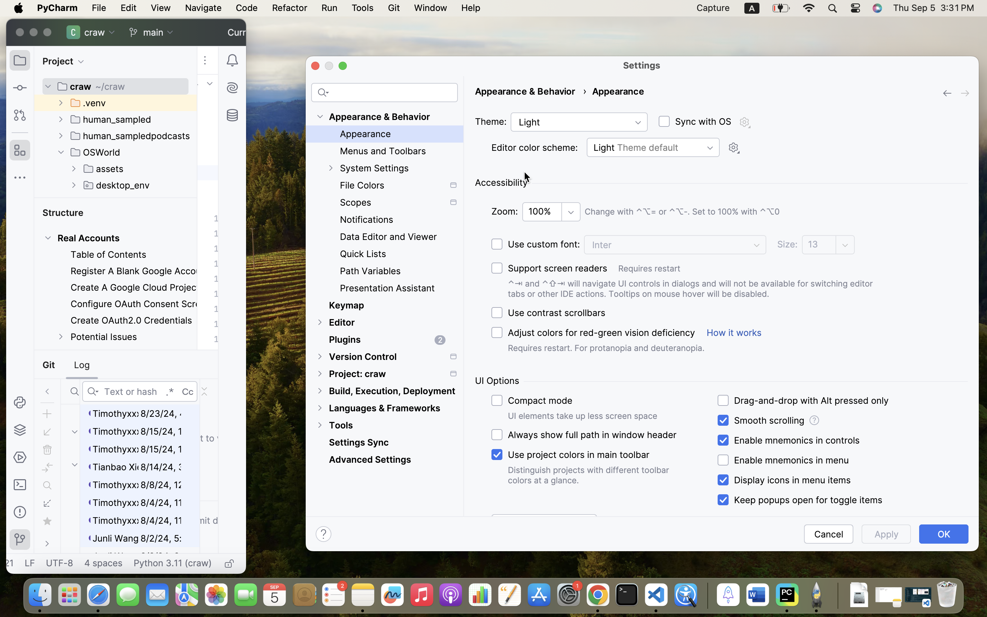  Describe the element at coordinates (535, 148) in the screenshot. I see `Editor color scheme:` at that location.